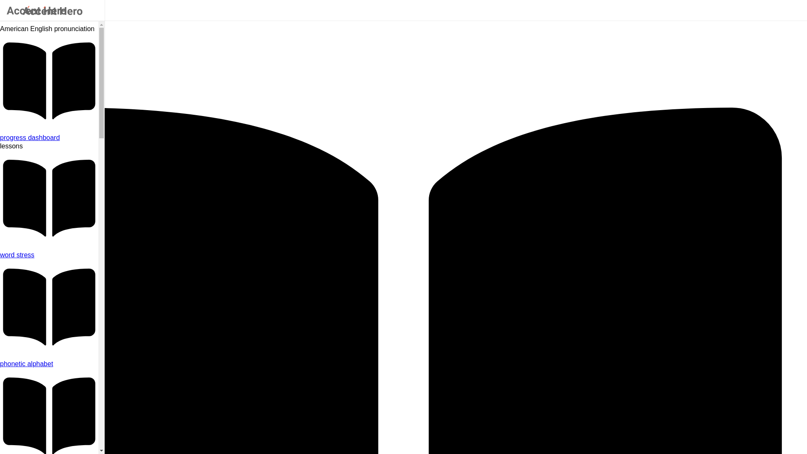 The height and width of the screenshot is (454, 807). What do you see at coordinates (49, 364) in the screenshot?
I see `Learn to precisely articulate each sound` at bounding box center [49, 364].